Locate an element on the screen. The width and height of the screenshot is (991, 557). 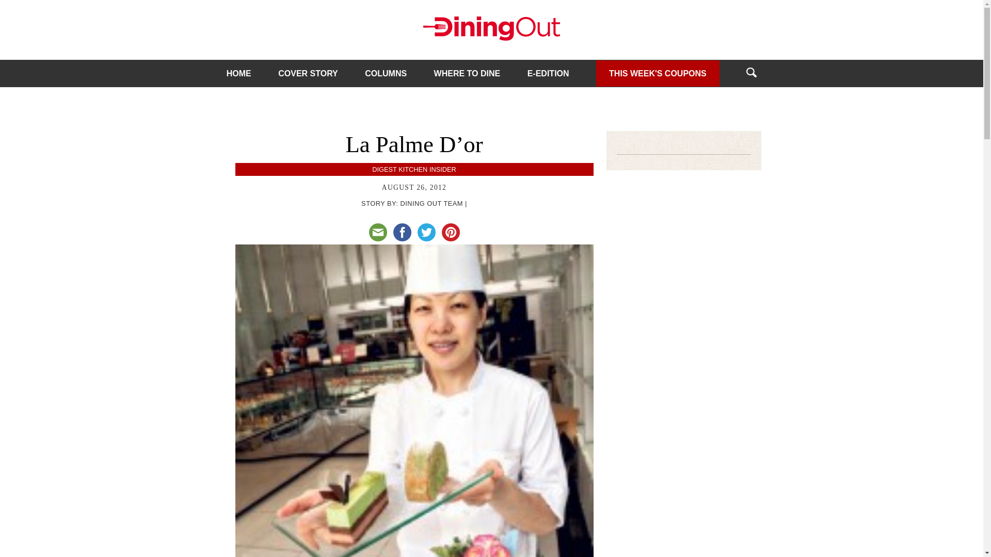
pinterest is located at coordinates (451, 232).